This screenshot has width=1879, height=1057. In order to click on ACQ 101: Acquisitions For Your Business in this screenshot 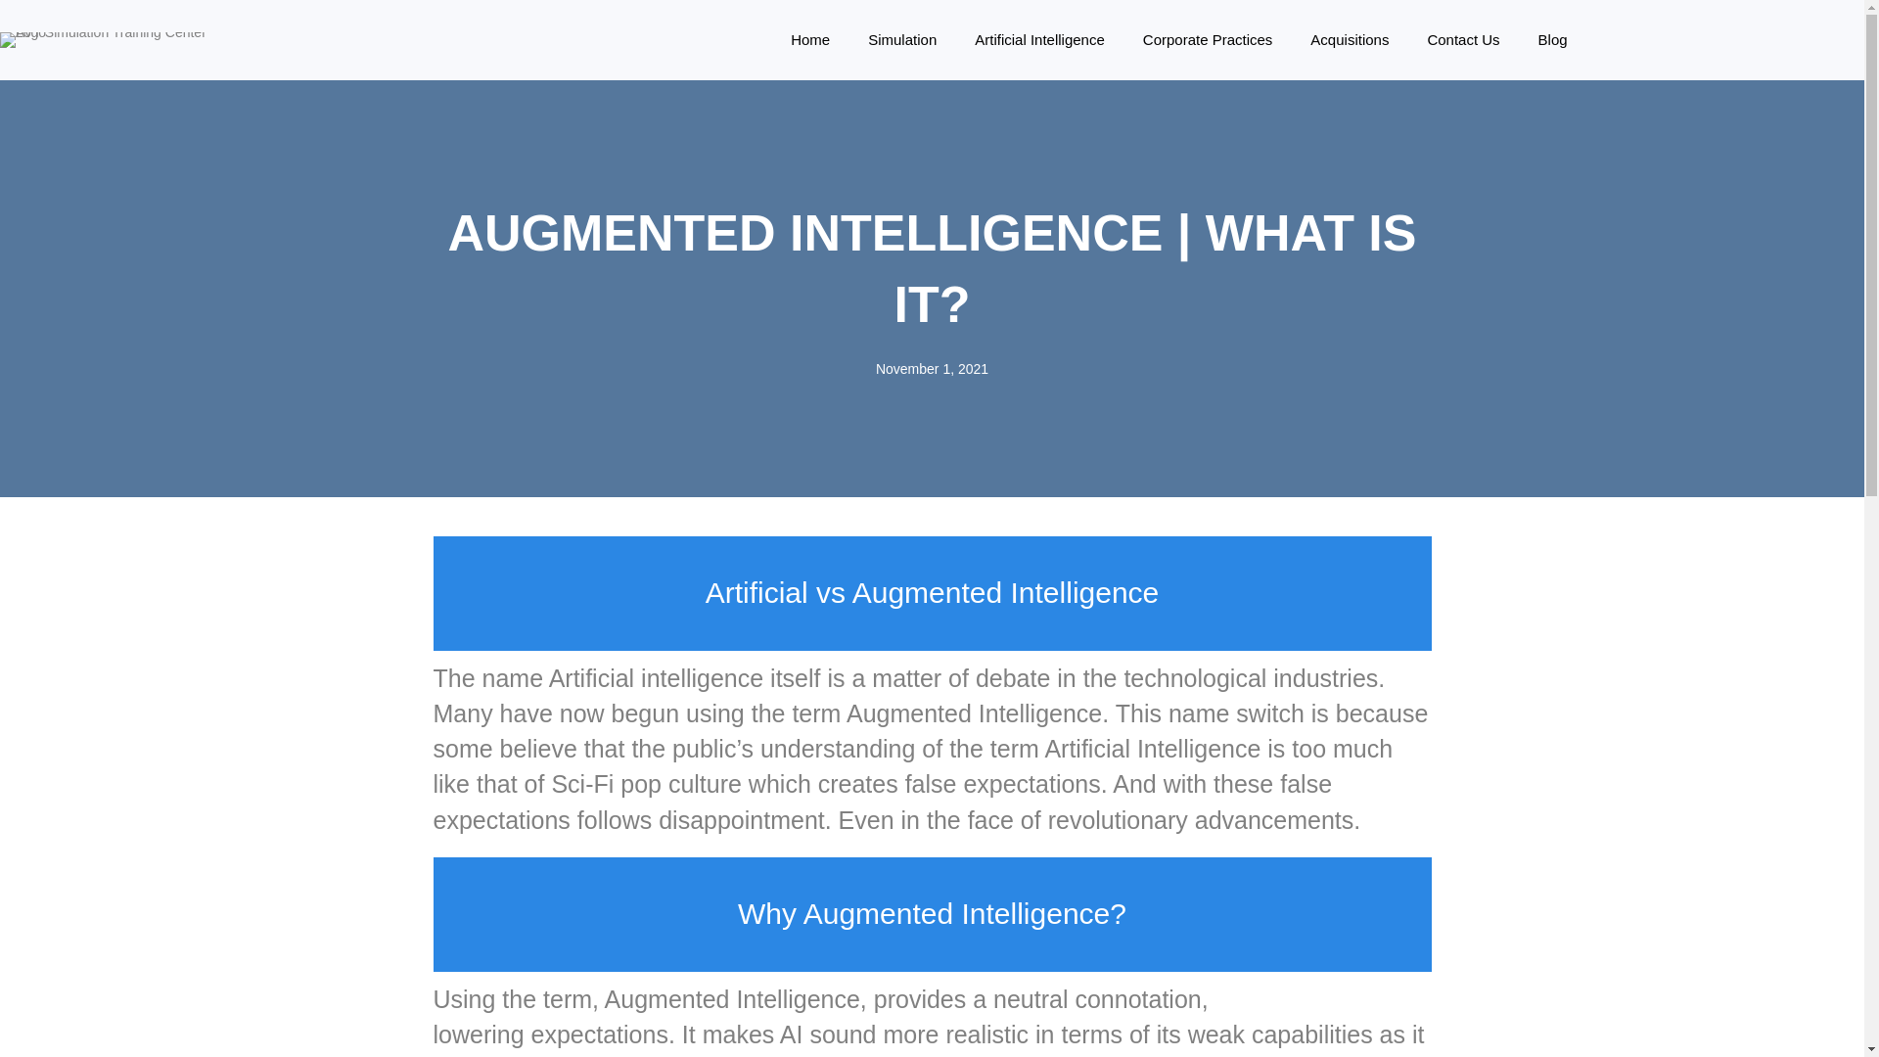, I will do `click(1350, 39)`.